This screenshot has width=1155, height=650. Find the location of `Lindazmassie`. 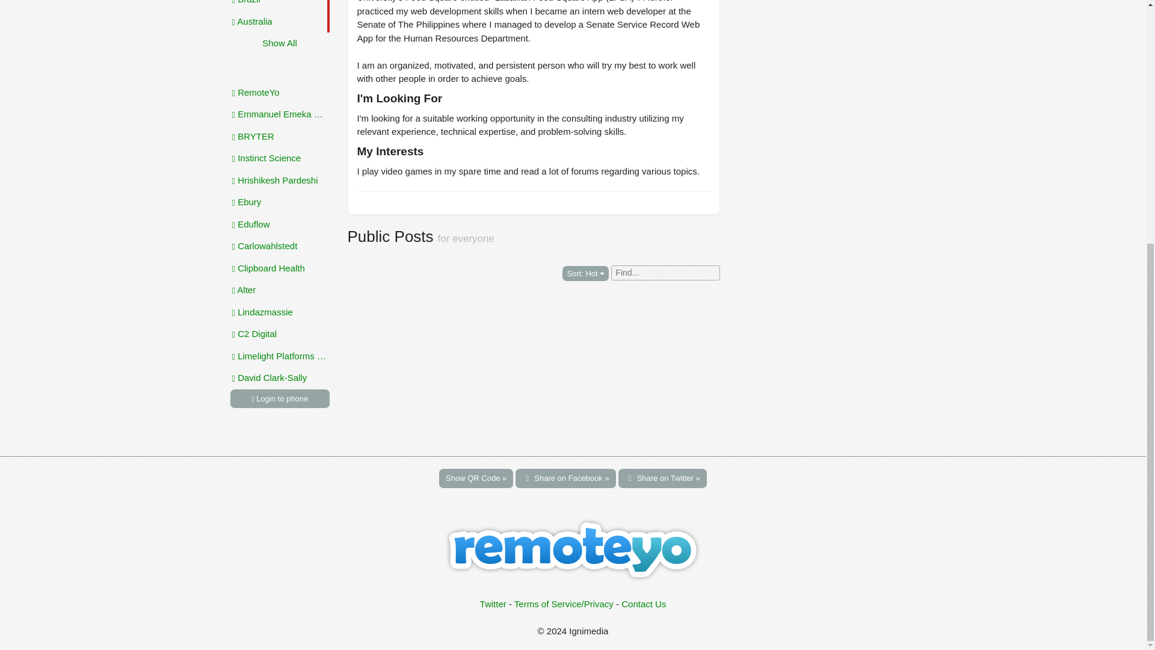

Lindazmassie is located at coordinates (279, 312).